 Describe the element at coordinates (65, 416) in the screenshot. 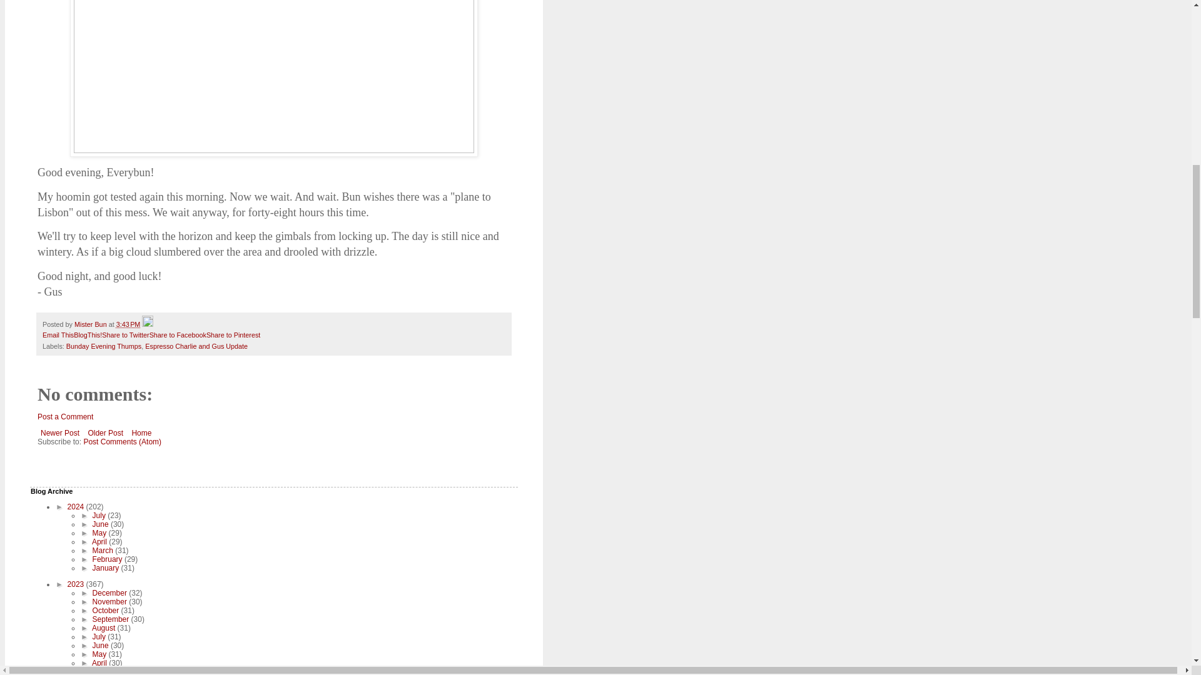

I see `Post a Comment` at that location.